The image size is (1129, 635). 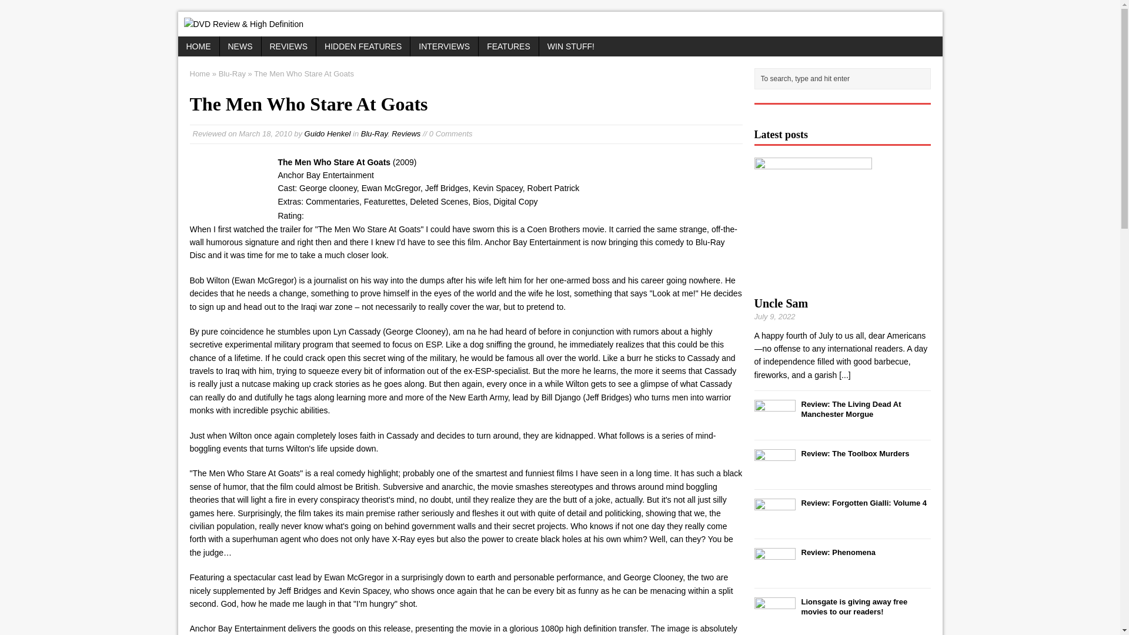 I want to click on Uncle Sam, so click(x=781, y=303).